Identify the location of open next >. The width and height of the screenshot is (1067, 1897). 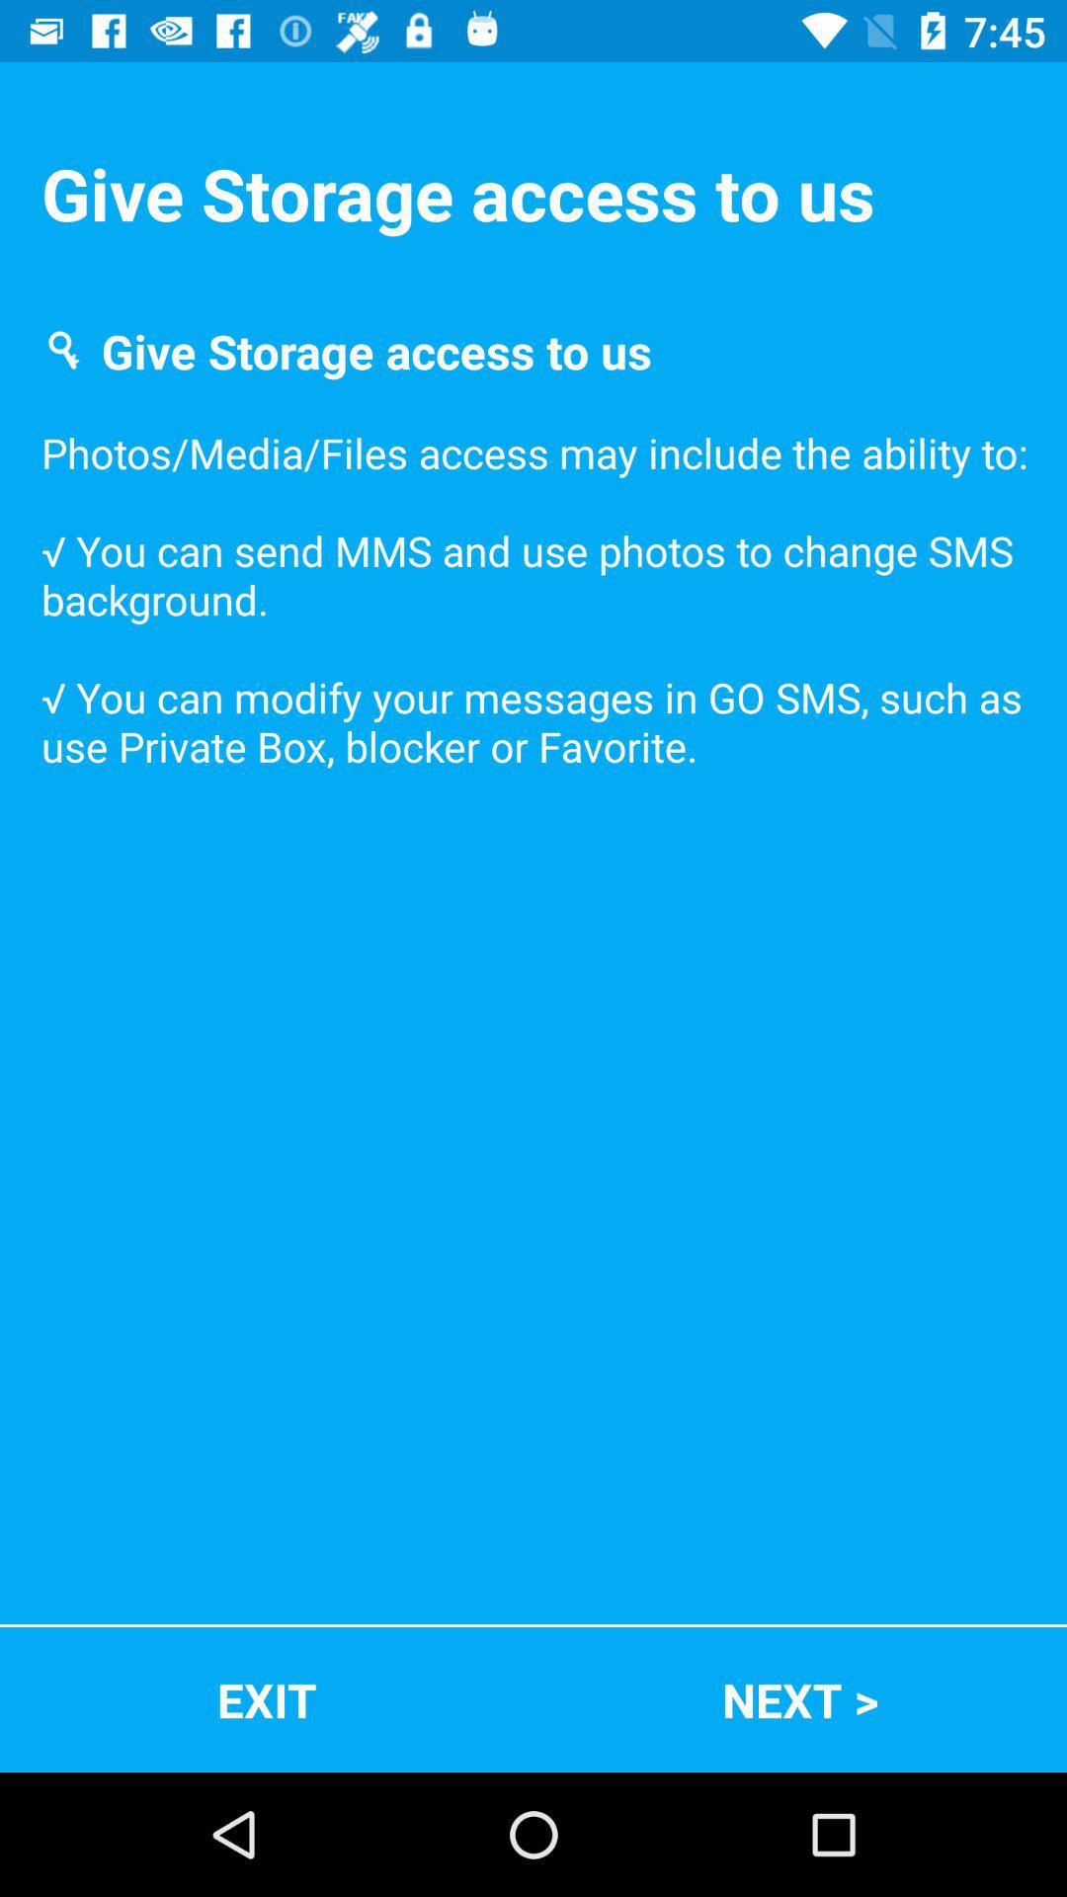
(800, 1699).